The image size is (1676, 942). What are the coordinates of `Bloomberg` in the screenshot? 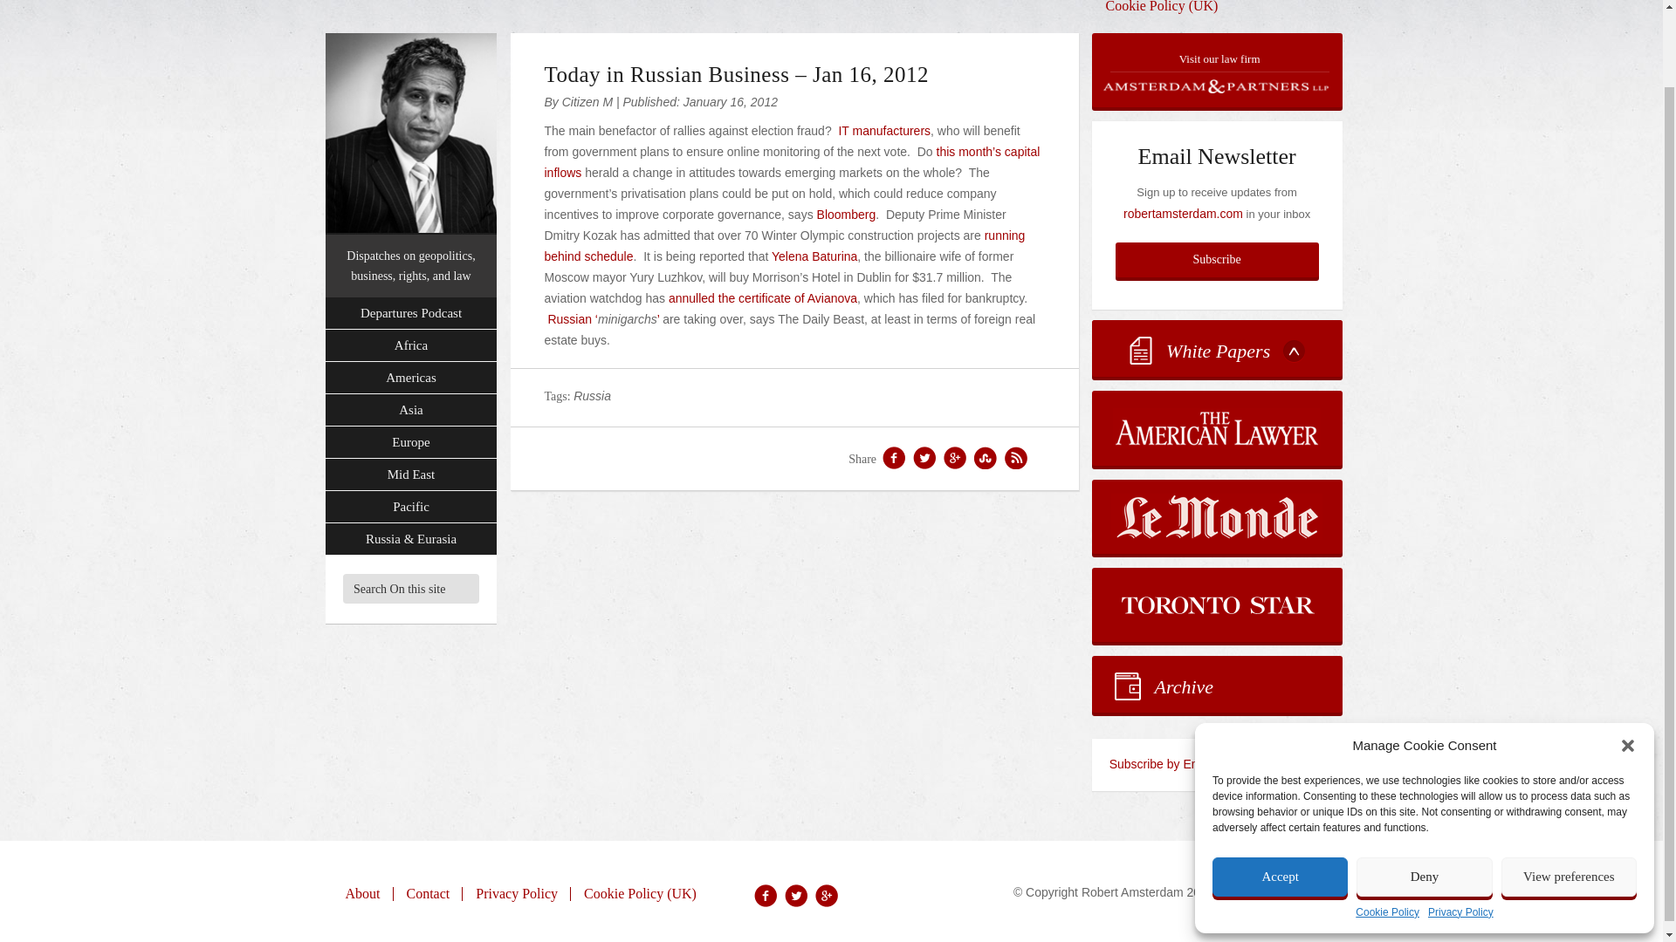 It's located at (847, 214).